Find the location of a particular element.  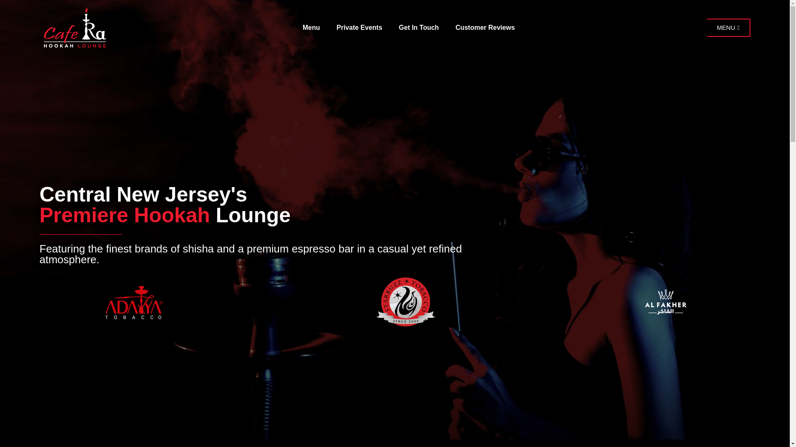

Private Events is located at coordinates (359, 27).